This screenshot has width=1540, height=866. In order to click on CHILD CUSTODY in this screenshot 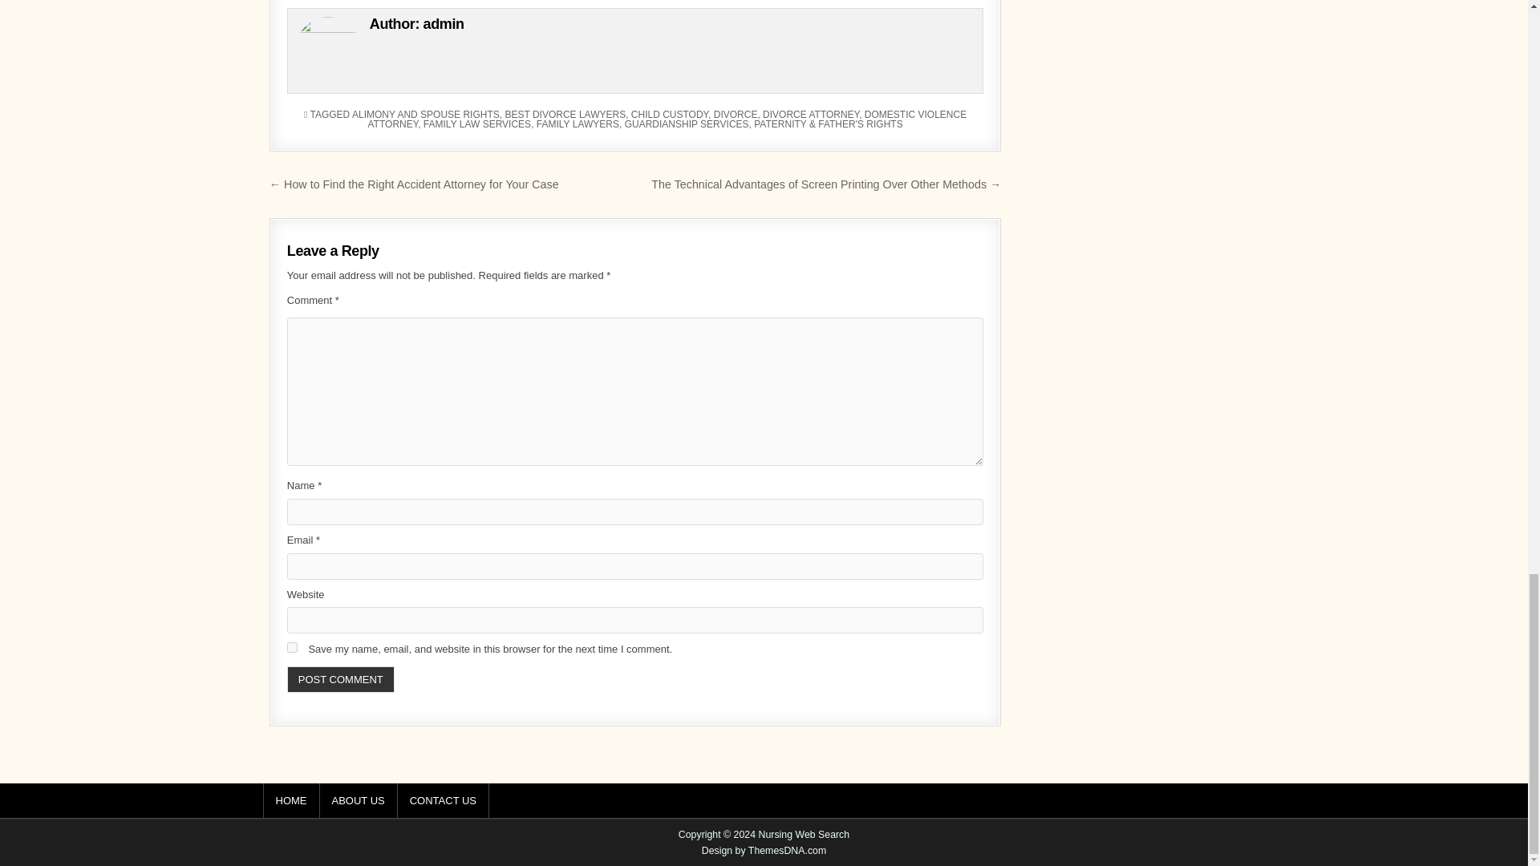, I will do `click(670, 115)`.